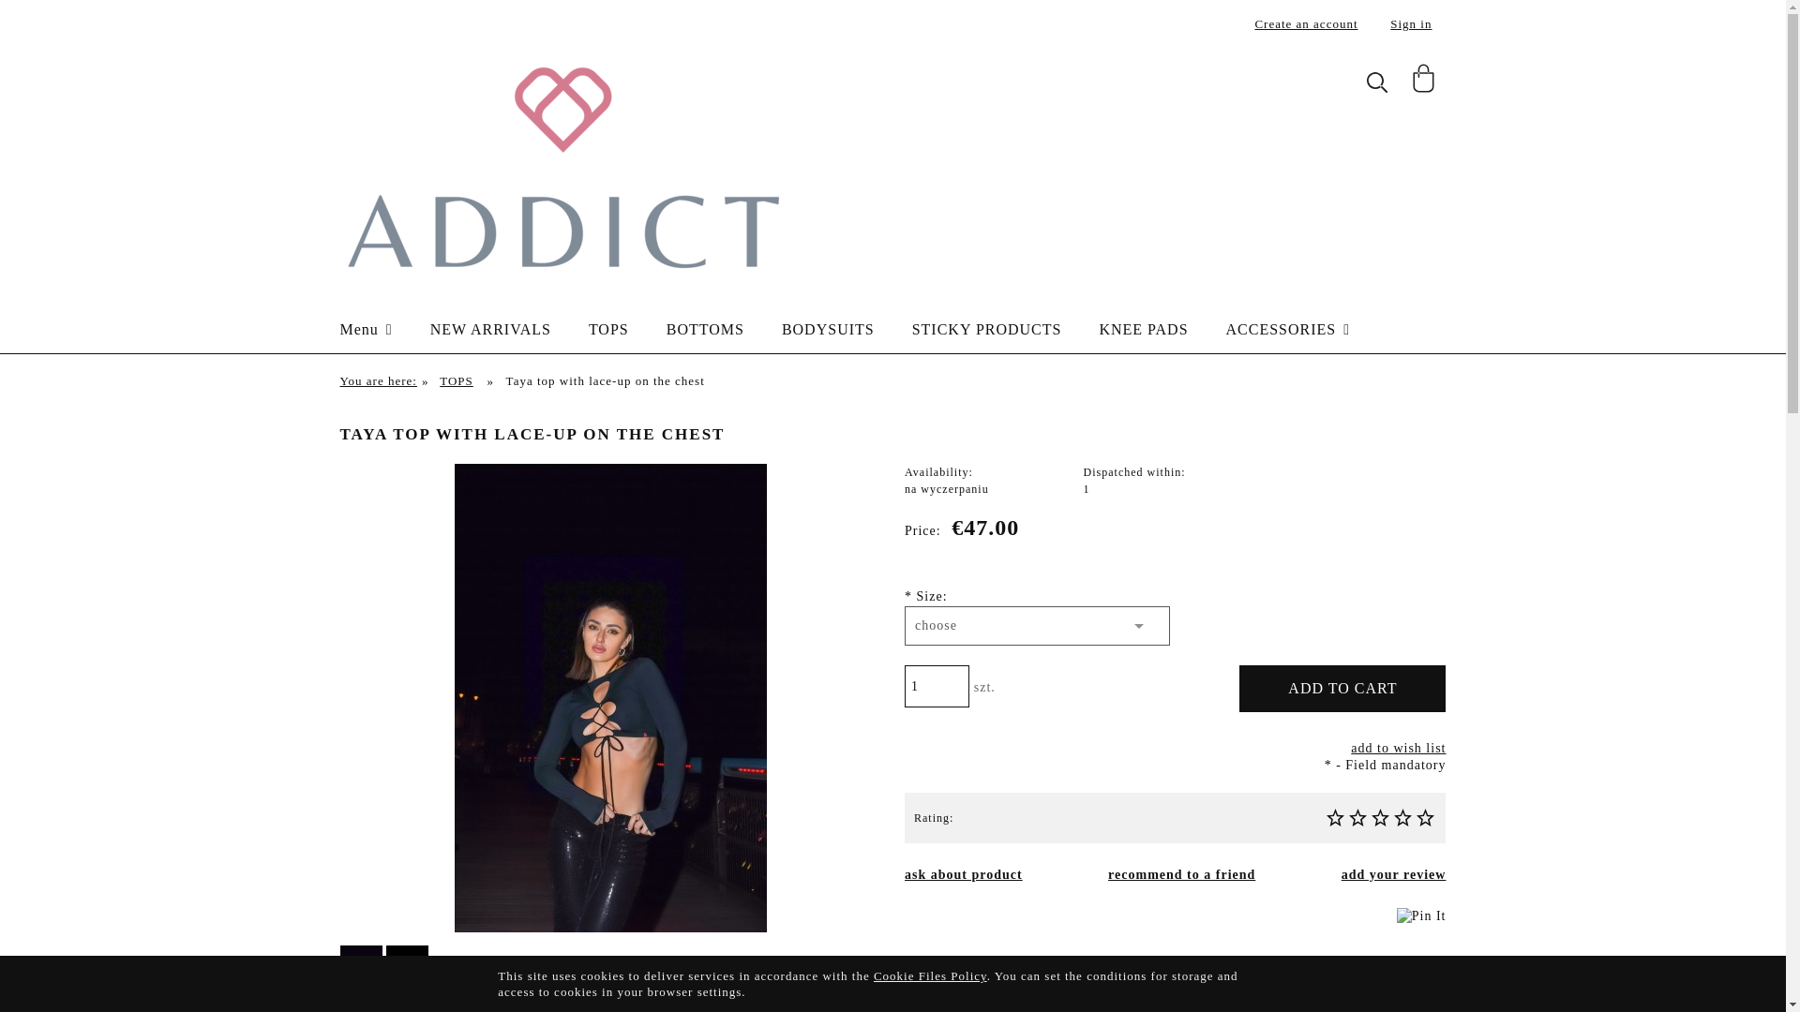  Describe the element at coordinates (1305, 24) in the screenshot. I see `Create an account` at that location.